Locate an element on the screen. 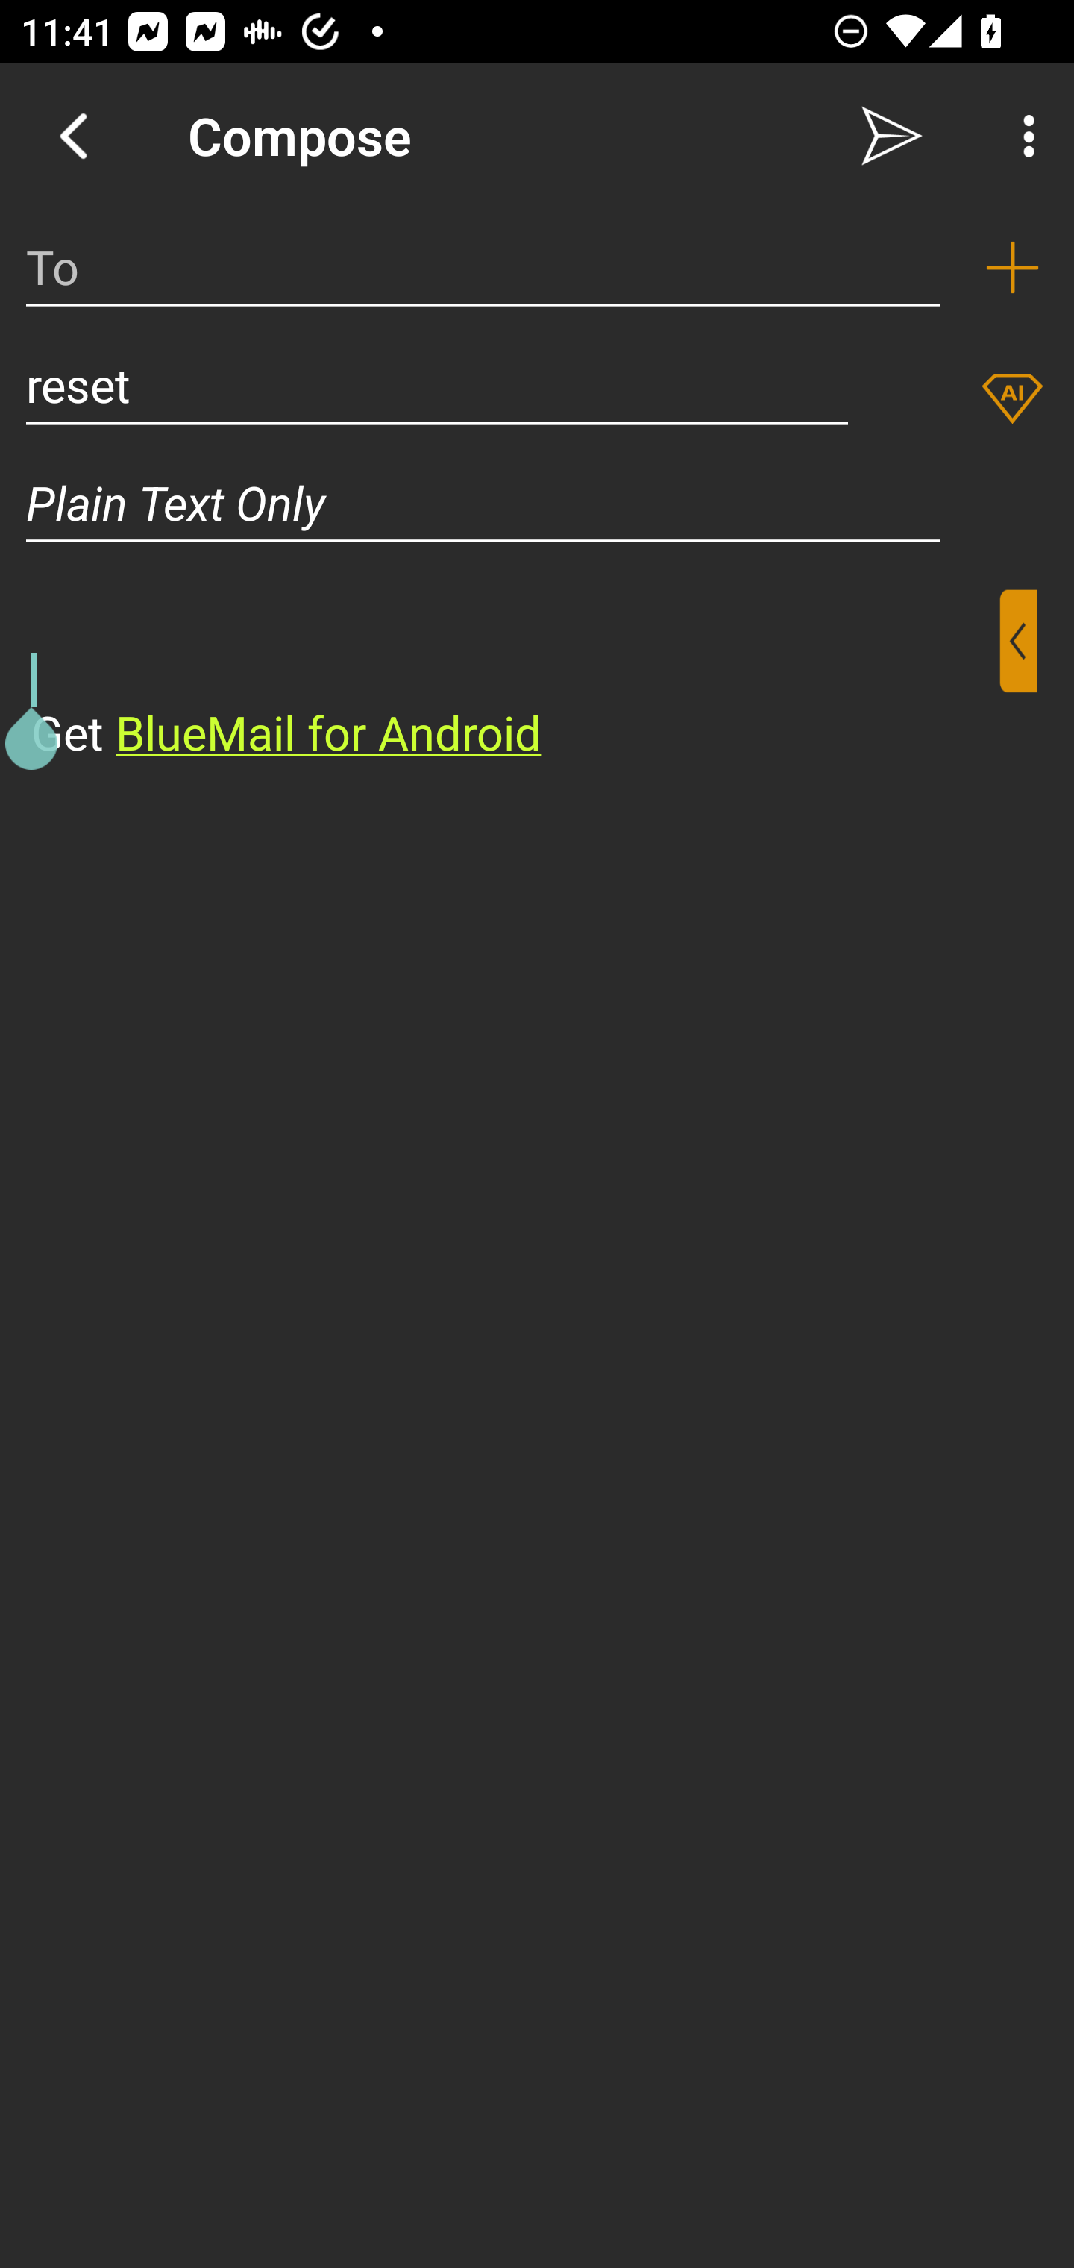 The image size is (1074, 2268). Send is located at coordinates (892, 136).